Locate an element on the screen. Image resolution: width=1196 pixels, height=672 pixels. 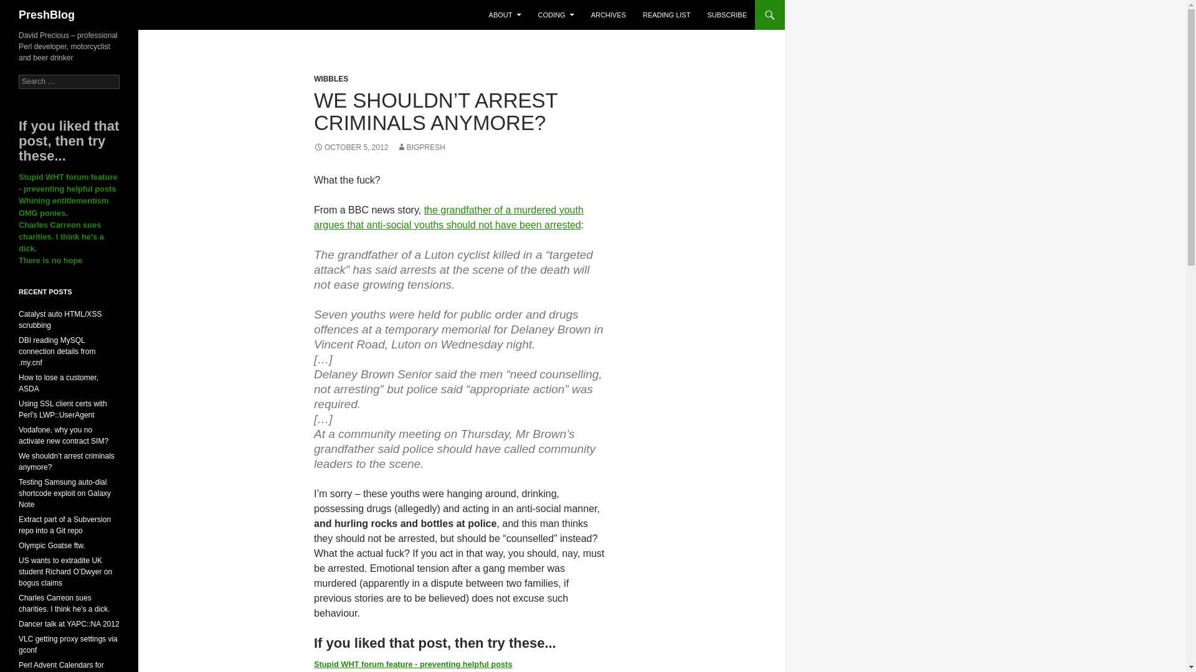
Testing Samsung auto-dial shortcode exploit on Galaxy Note is located at coordinates (65, 493).